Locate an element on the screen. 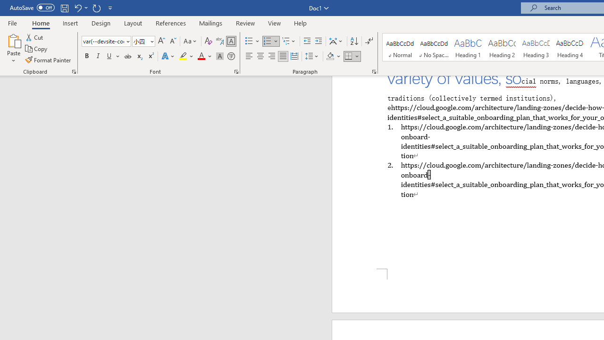 The height and width of the screenshot is (340, 604). More Options is located at coordinates (358, 57).